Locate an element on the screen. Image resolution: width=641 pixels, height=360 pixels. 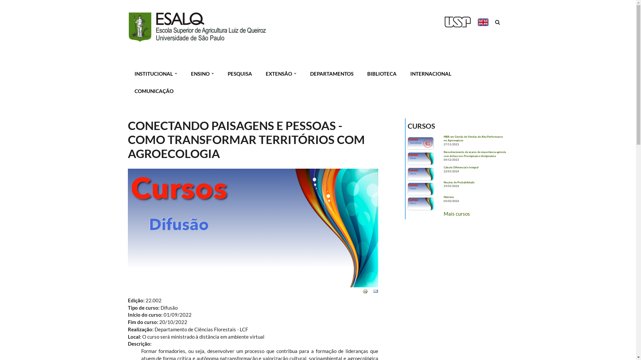
Mais cursos is located at coordinates (457, 214).